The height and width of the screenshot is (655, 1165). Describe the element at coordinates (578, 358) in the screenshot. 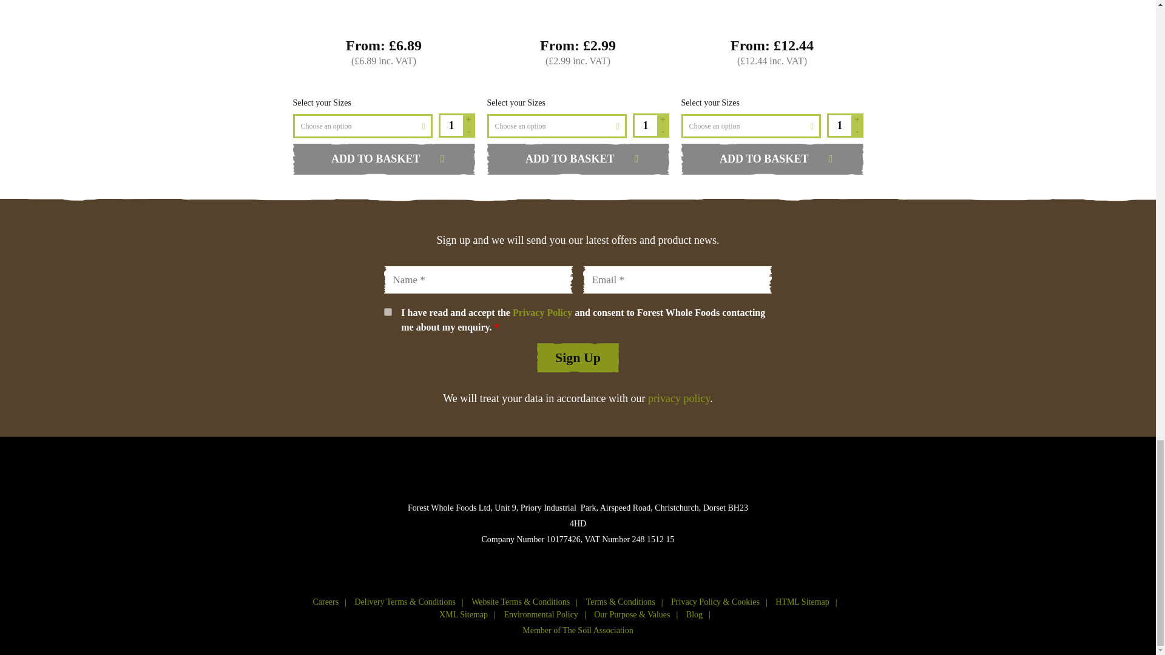

I see `Sign Up` at that location.